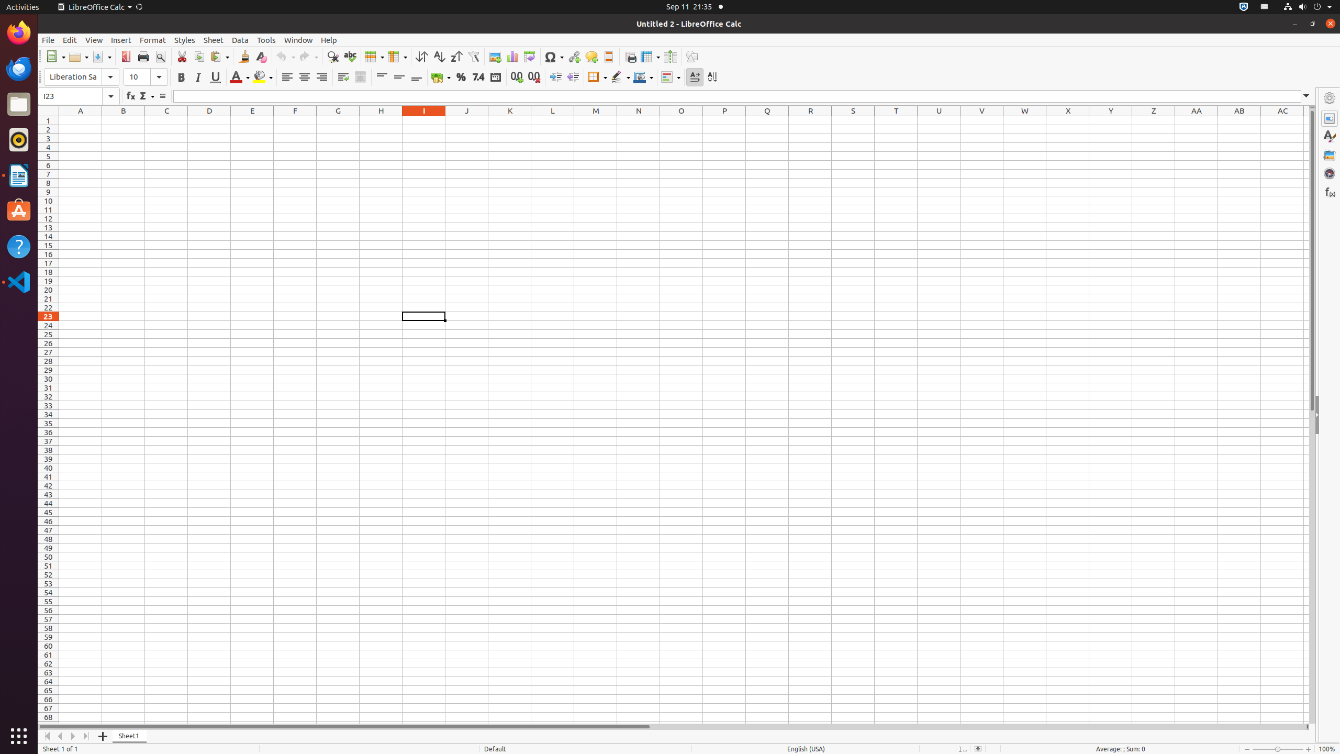 This screenshot has height=754, width=1340. What do you see at coordinates (695, 77) in the screenshot?
I see `Text direction from left to right` at bounding box center [695, 77].